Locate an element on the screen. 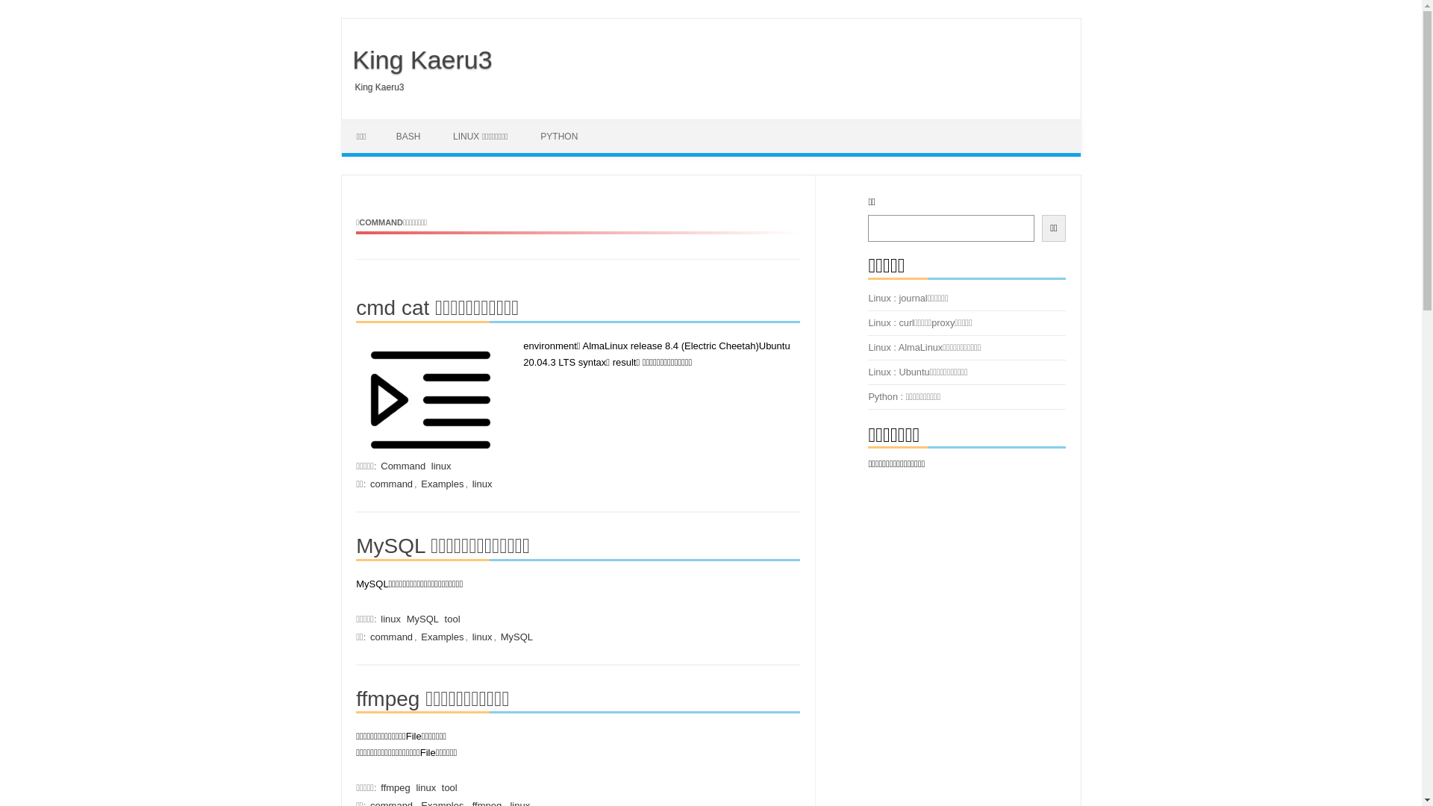  Examples is located at coordinates (442, 637).